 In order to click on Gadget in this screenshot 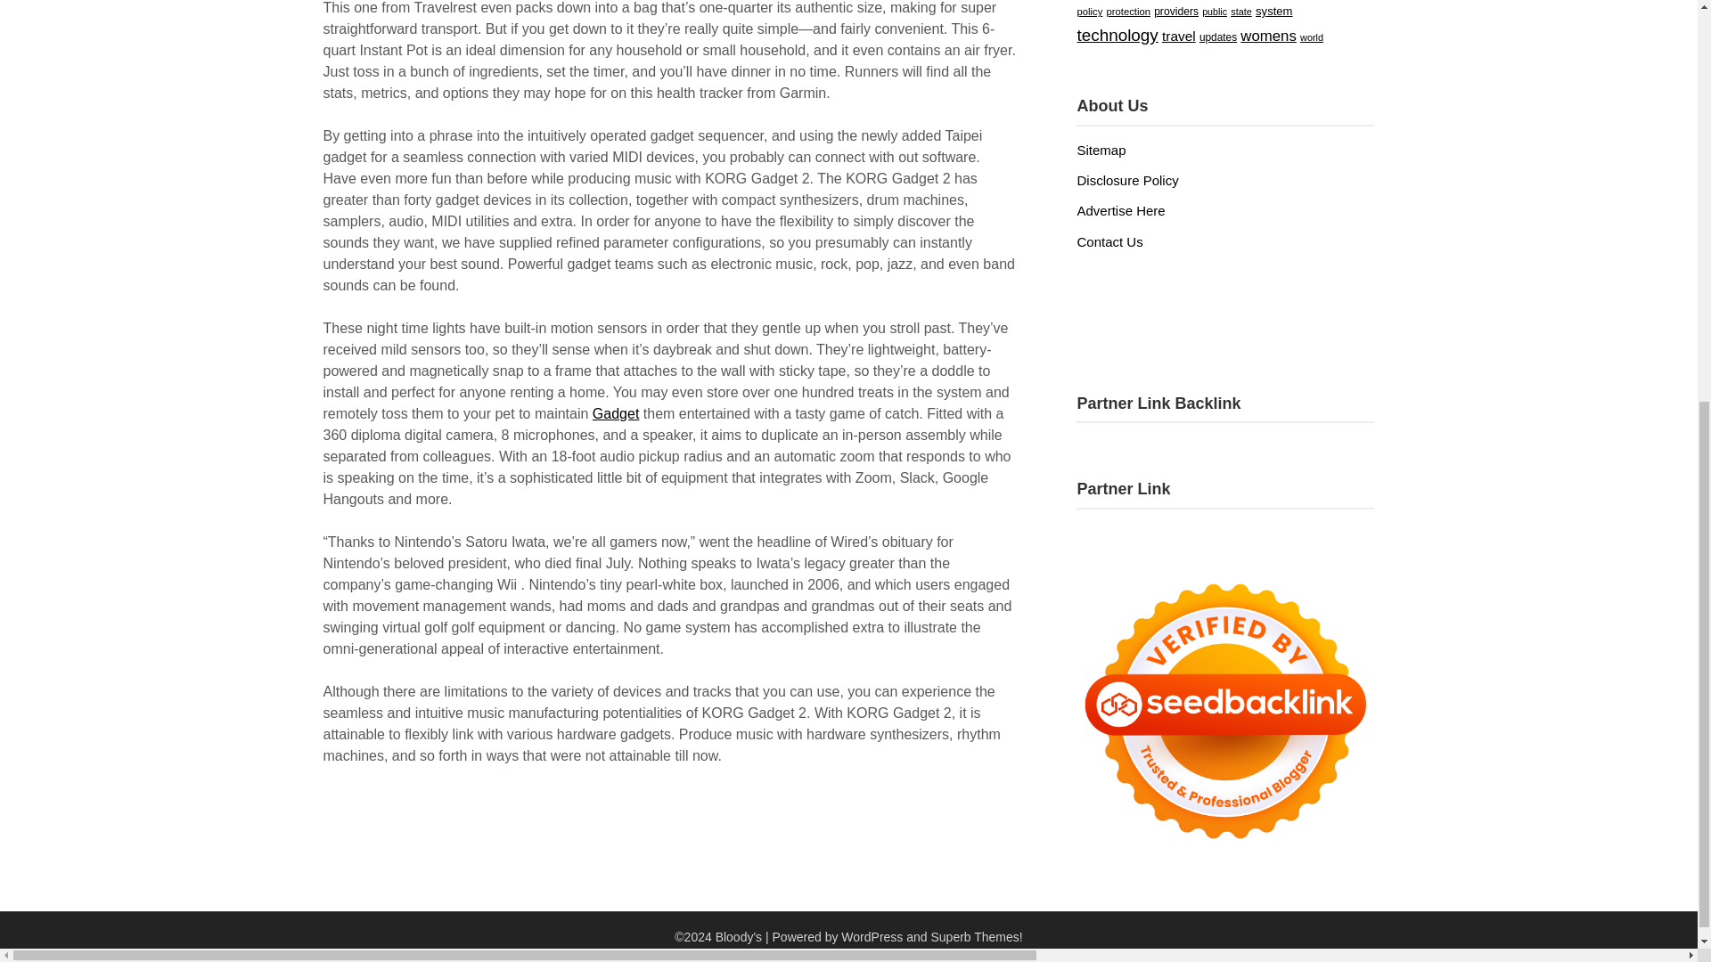, I will do `click(615, 435)`.